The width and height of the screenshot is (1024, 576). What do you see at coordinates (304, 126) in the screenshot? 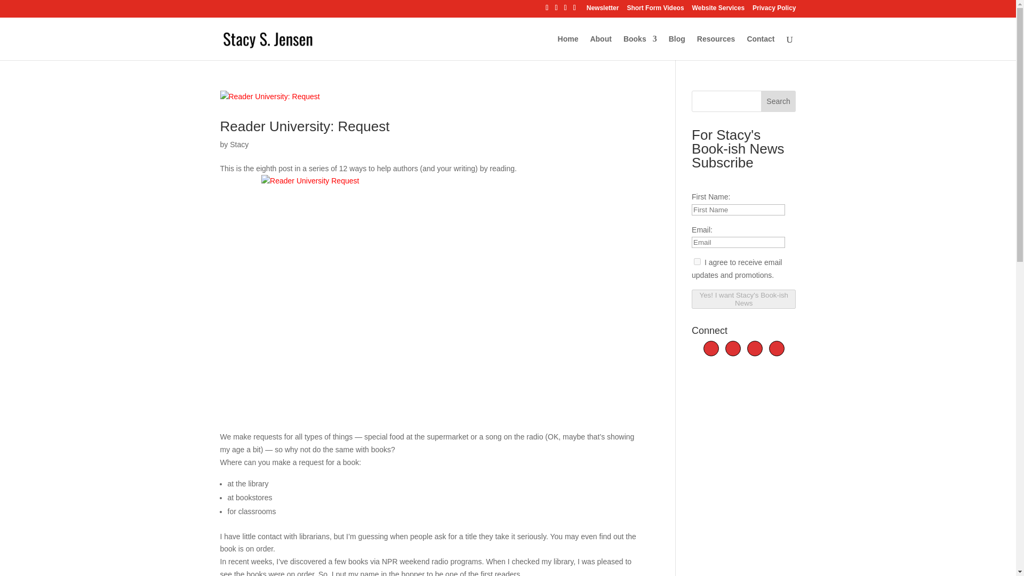
I see `Reader University: Request` at bounding box center [304, 126].